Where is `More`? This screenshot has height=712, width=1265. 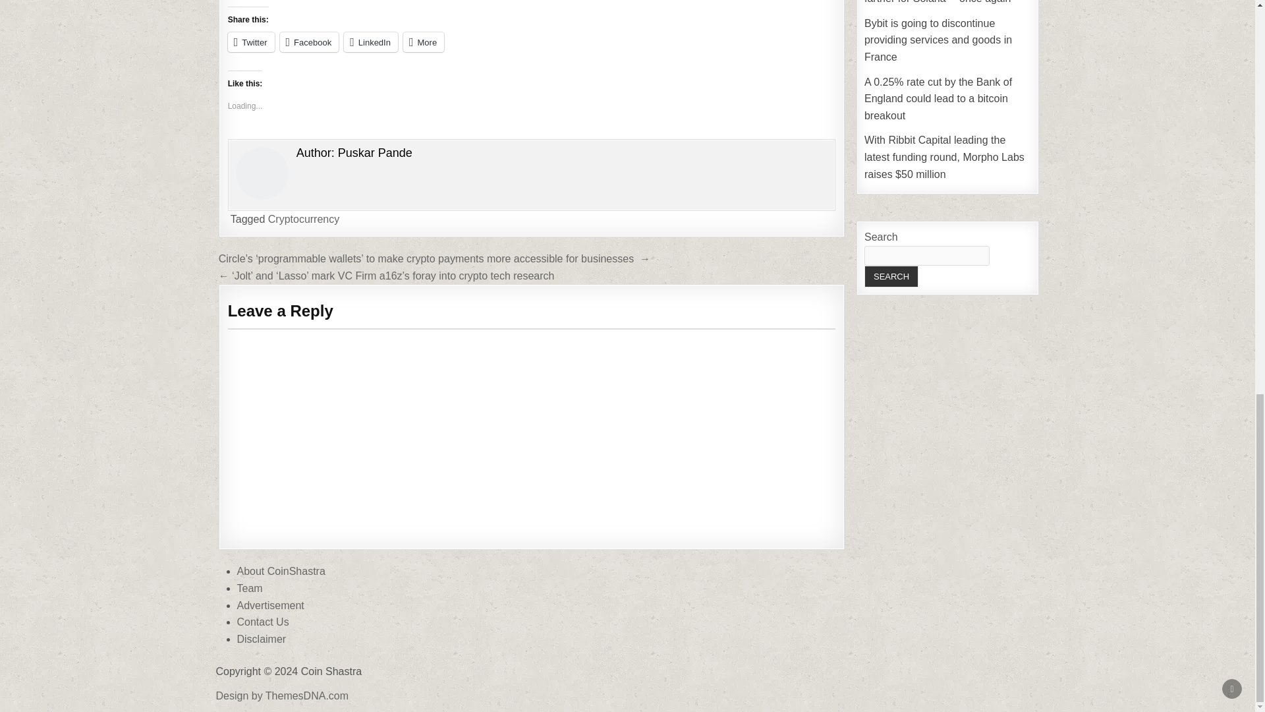
More is located at coordinates (423, 42).